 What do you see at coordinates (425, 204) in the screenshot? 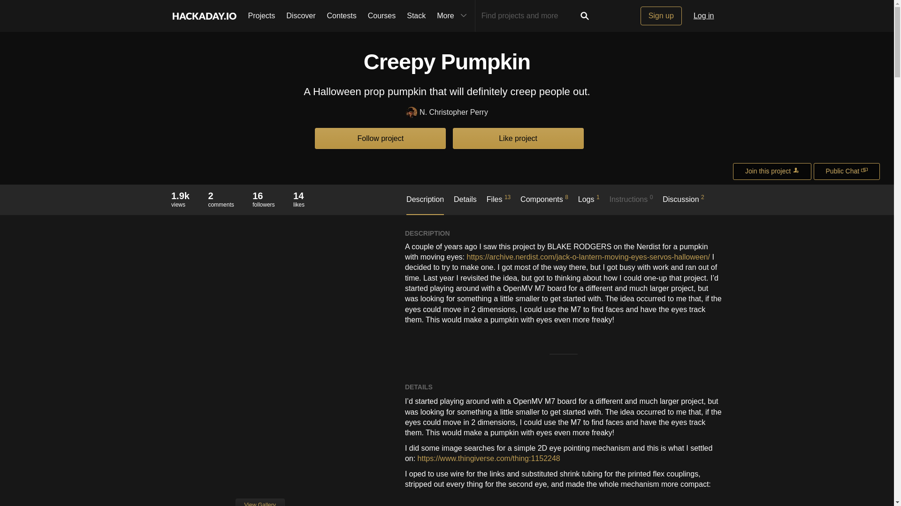
I see `Description` at bounding box center [425, 204].